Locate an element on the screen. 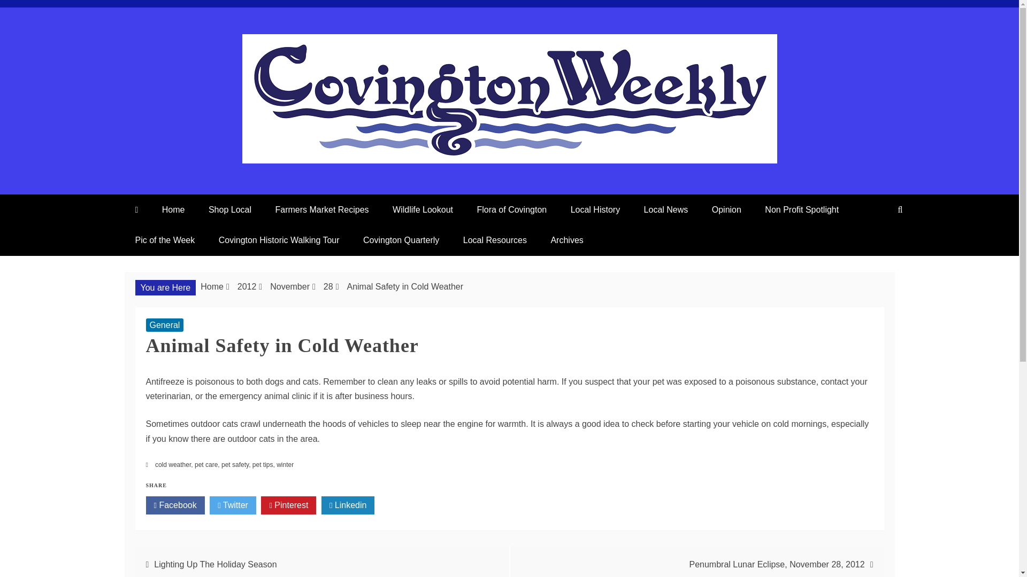 The width and height of the screenshot is (1027, 577). Local History is located at coordinates (595, 209).